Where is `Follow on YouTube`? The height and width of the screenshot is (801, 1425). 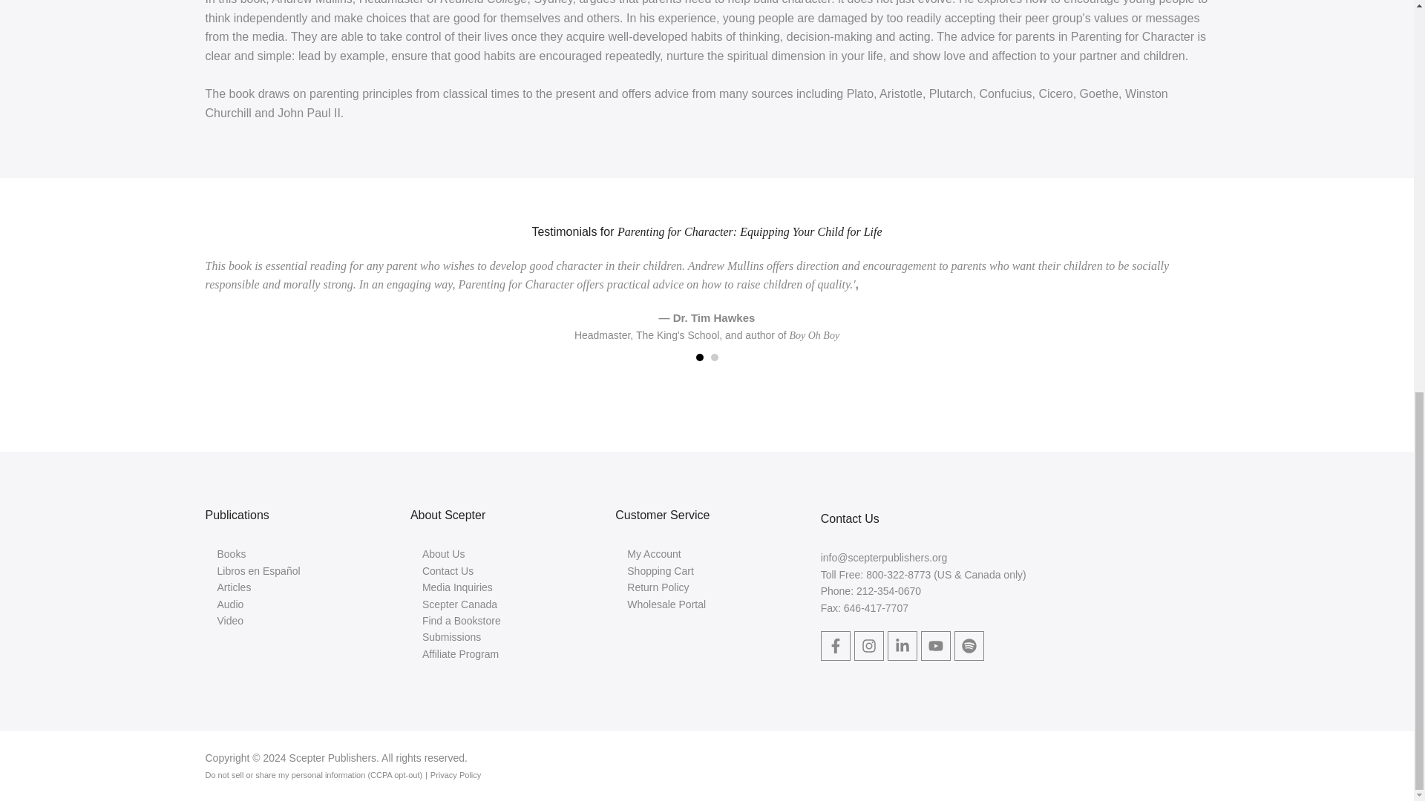 Follow on YouTube is located at coordinates (935, 646).